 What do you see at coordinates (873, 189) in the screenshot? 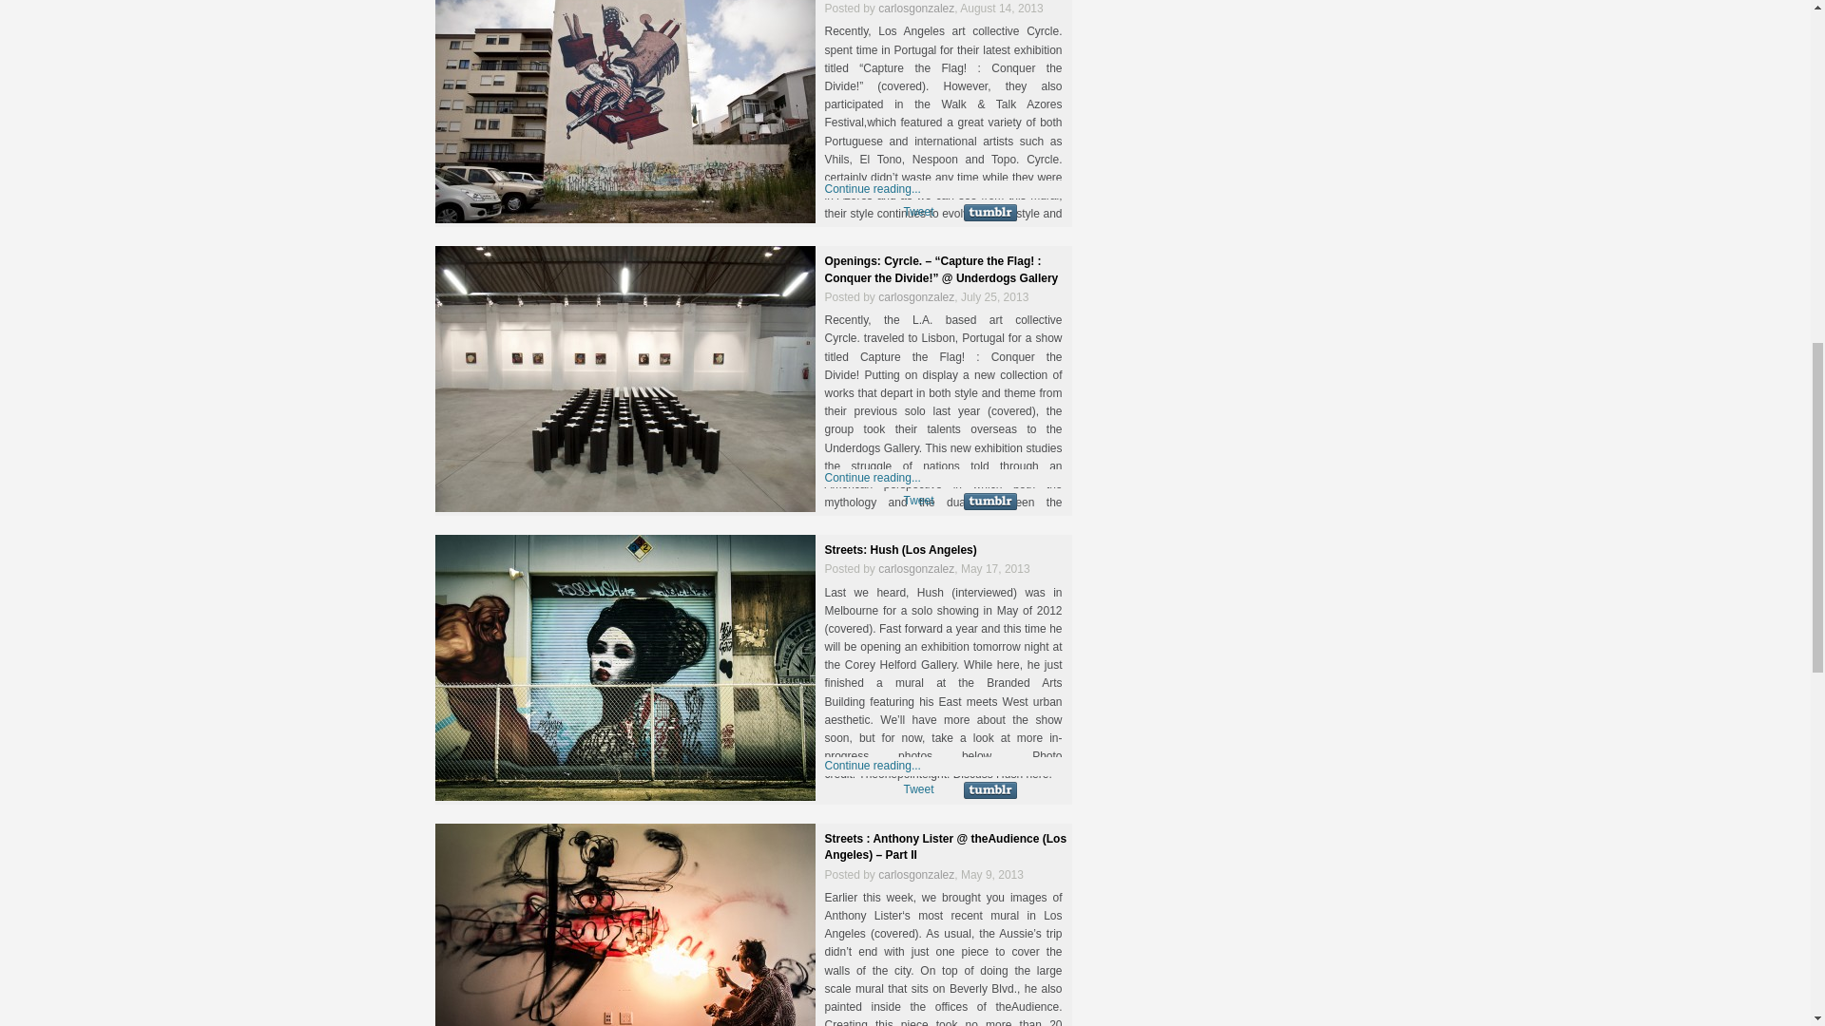
I see `Continue reading...` at bounding box center [873, 189].